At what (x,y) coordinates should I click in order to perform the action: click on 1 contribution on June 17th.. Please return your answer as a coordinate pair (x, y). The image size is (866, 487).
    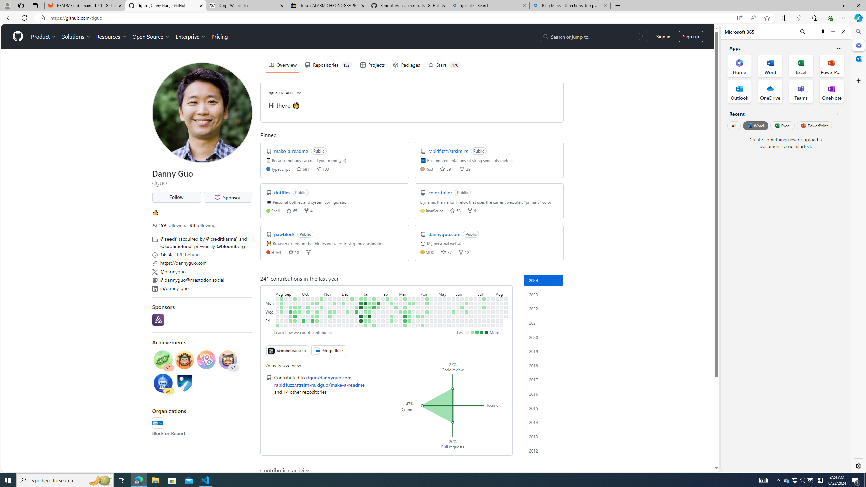
    Looking at the image, I should click on (466, 303).